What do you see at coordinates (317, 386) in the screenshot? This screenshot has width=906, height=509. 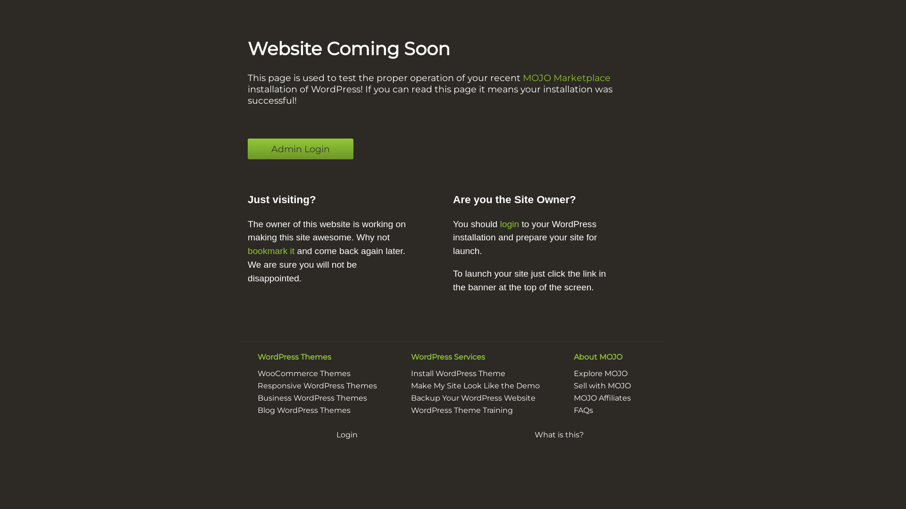 I see `Responsive WordPress Themes` at bounding box center [317, 386].